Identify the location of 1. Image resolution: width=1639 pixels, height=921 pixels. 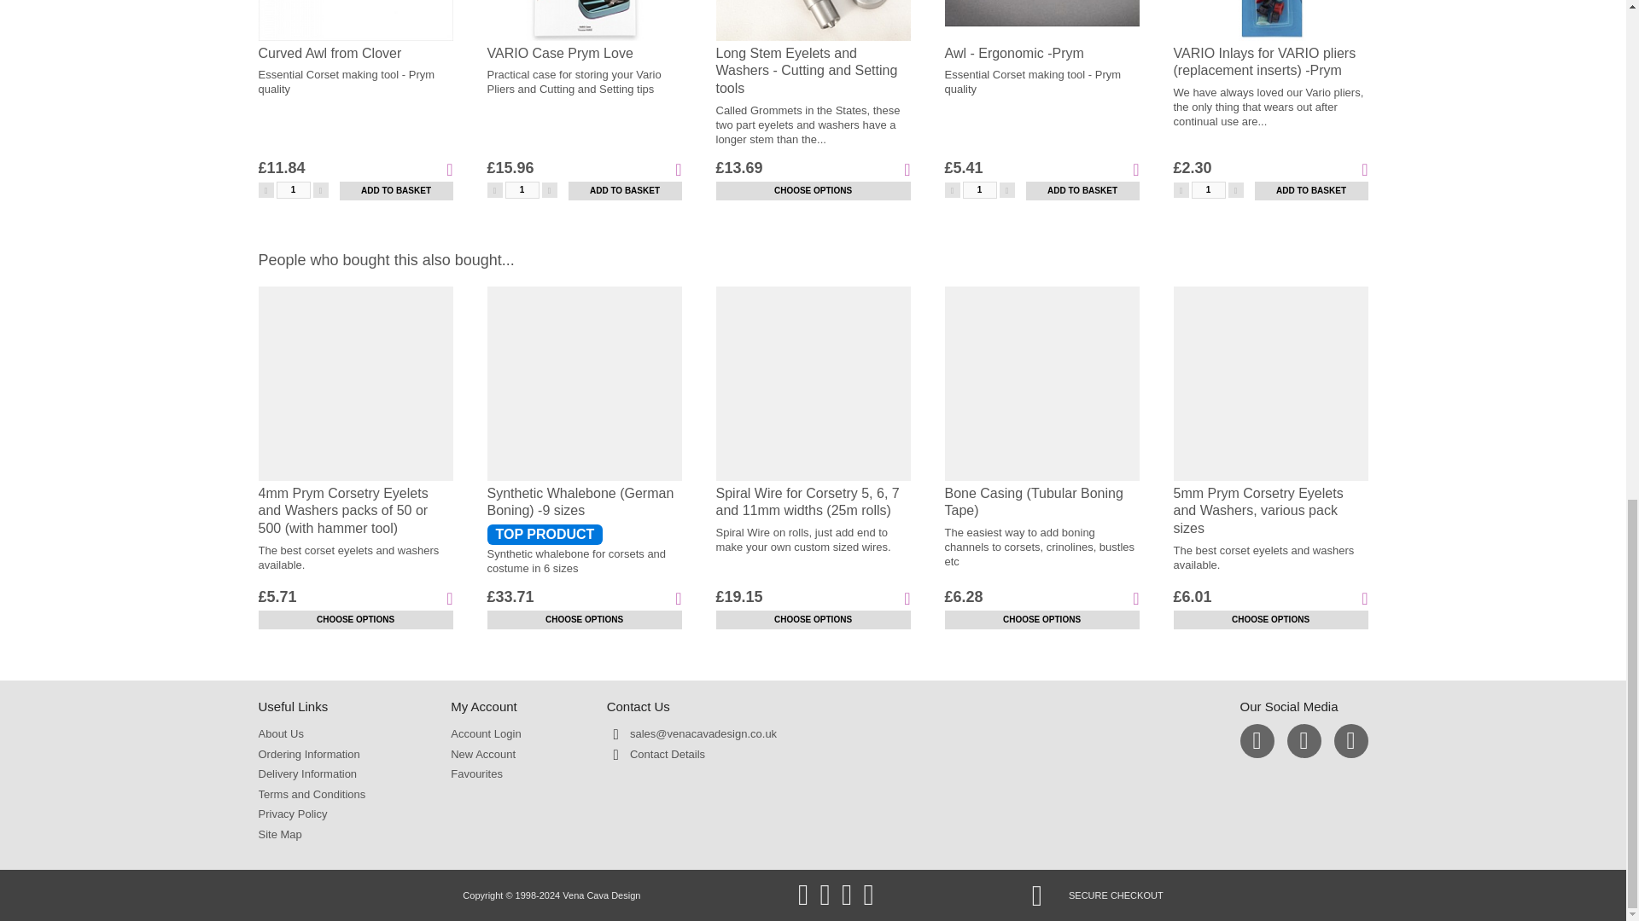
(1209, 189).